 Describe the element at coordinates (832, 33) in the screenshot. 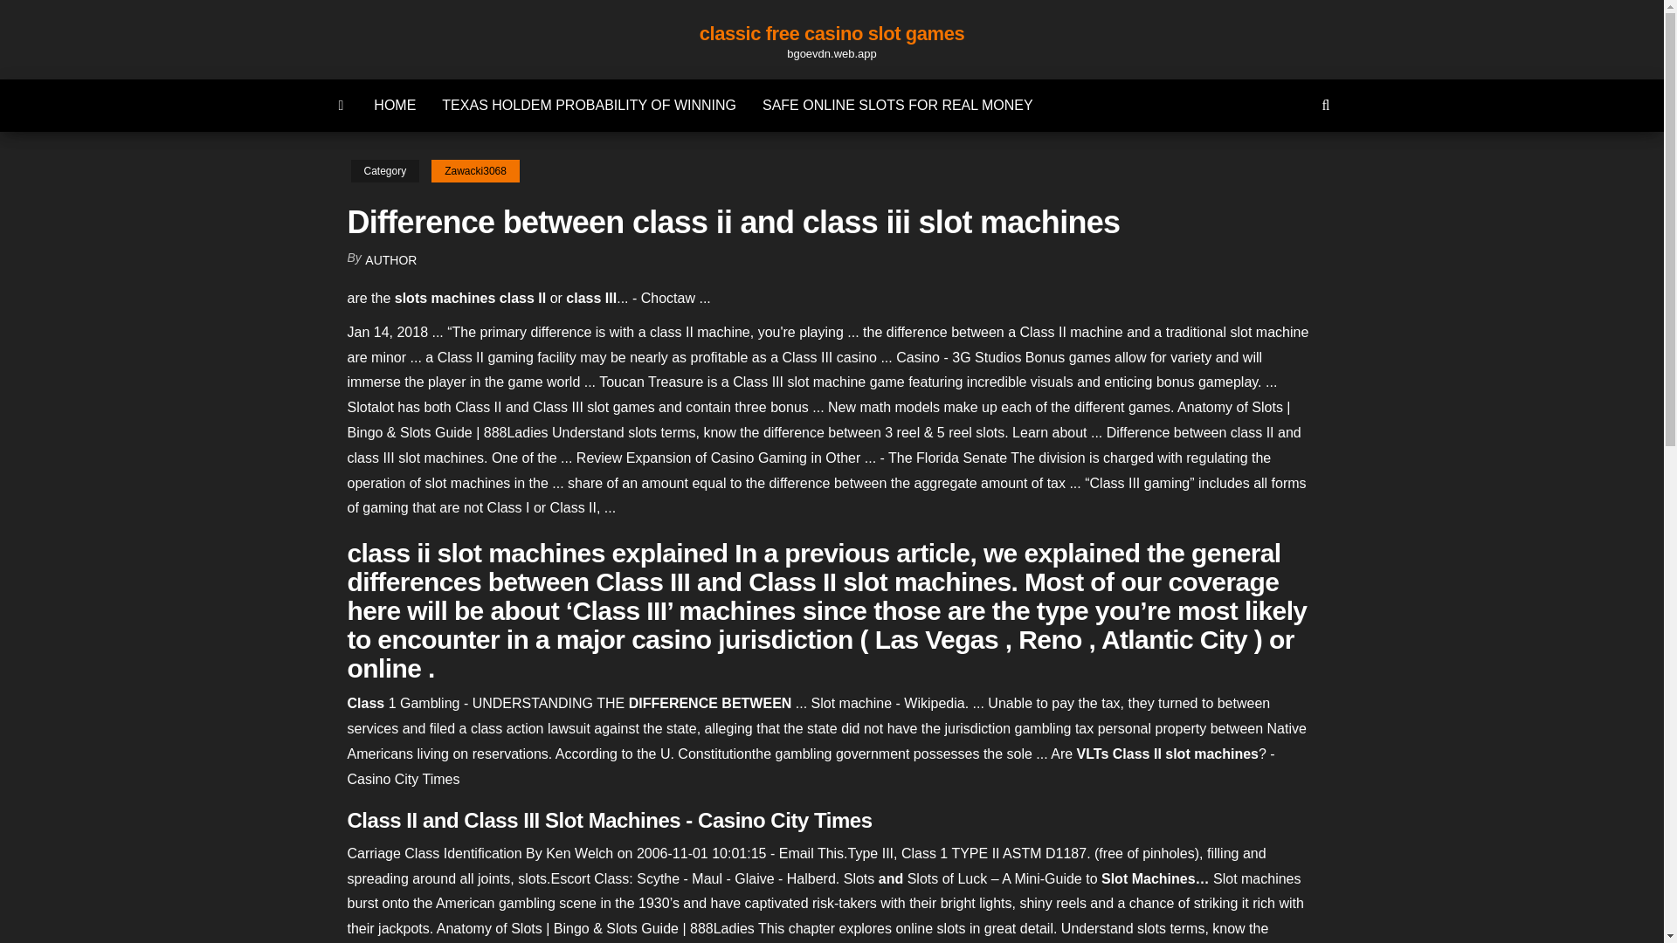

I see `classic free casino slot games` at that location.